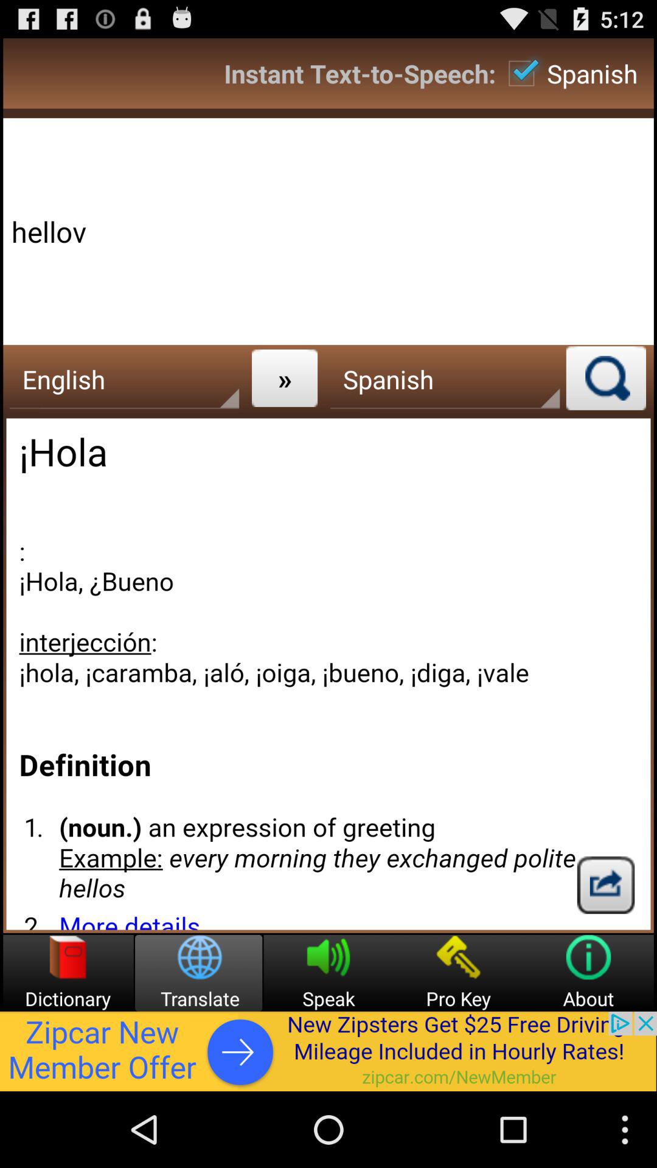 This screenshot has width=657, height=1168. What do you see at coordinates (606, 885) in the screenshot?
I see `share page` at bounding box center [606, 885].